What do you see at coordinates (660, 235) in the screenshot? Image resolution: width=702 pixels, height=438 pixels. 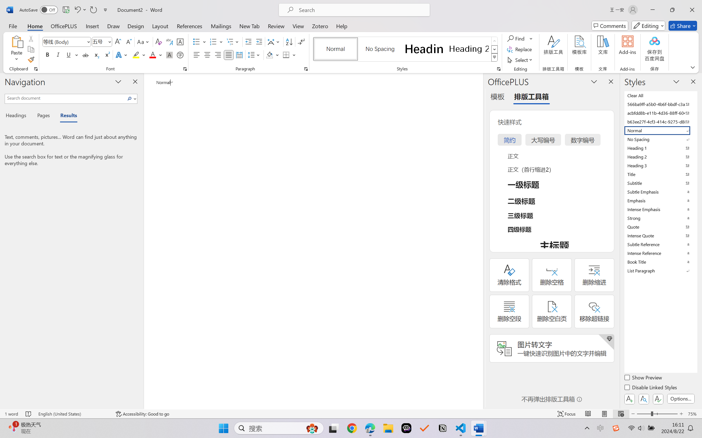 I see `Intense Quote` at bounding box center [660, 235].